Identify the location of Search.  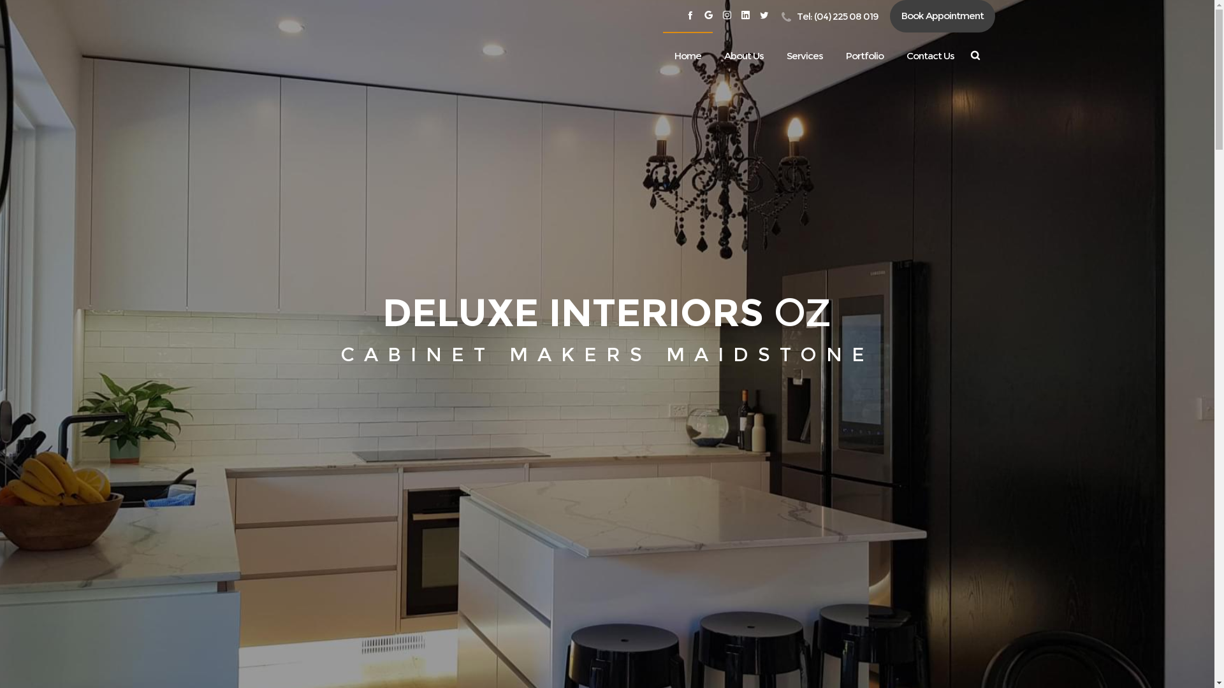
(901, 347).